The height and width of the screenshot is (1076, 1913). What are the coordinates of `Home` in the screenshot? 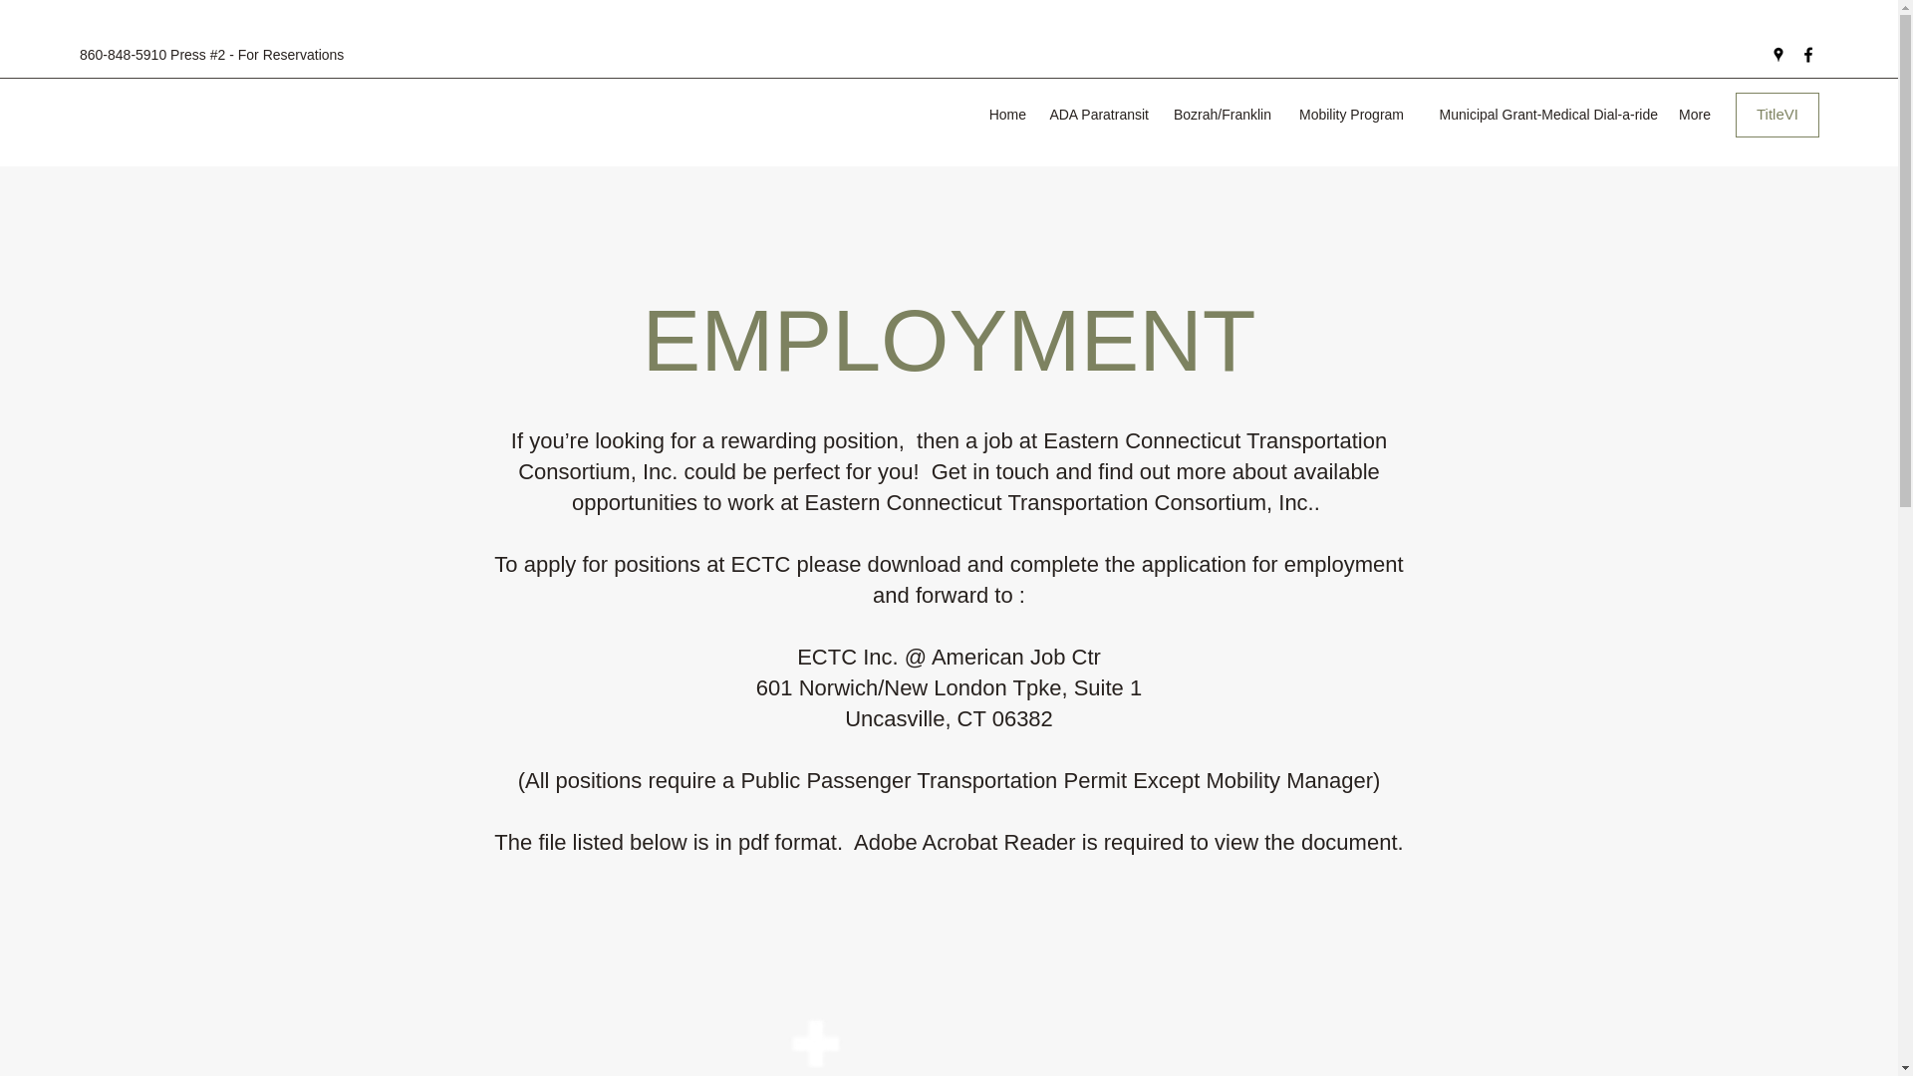 It's located at (1006, 114).